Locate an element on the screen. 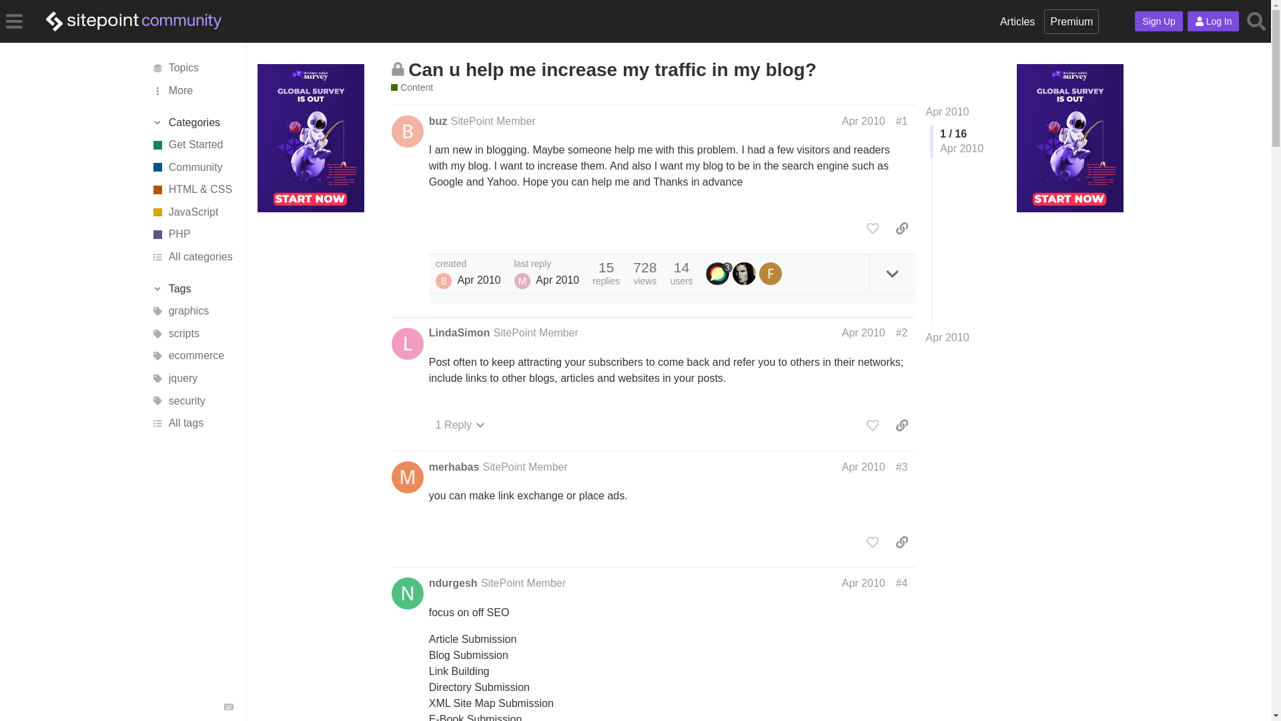 This screenshot has width=1281, height=721. More is located at coordinates (191, 91).